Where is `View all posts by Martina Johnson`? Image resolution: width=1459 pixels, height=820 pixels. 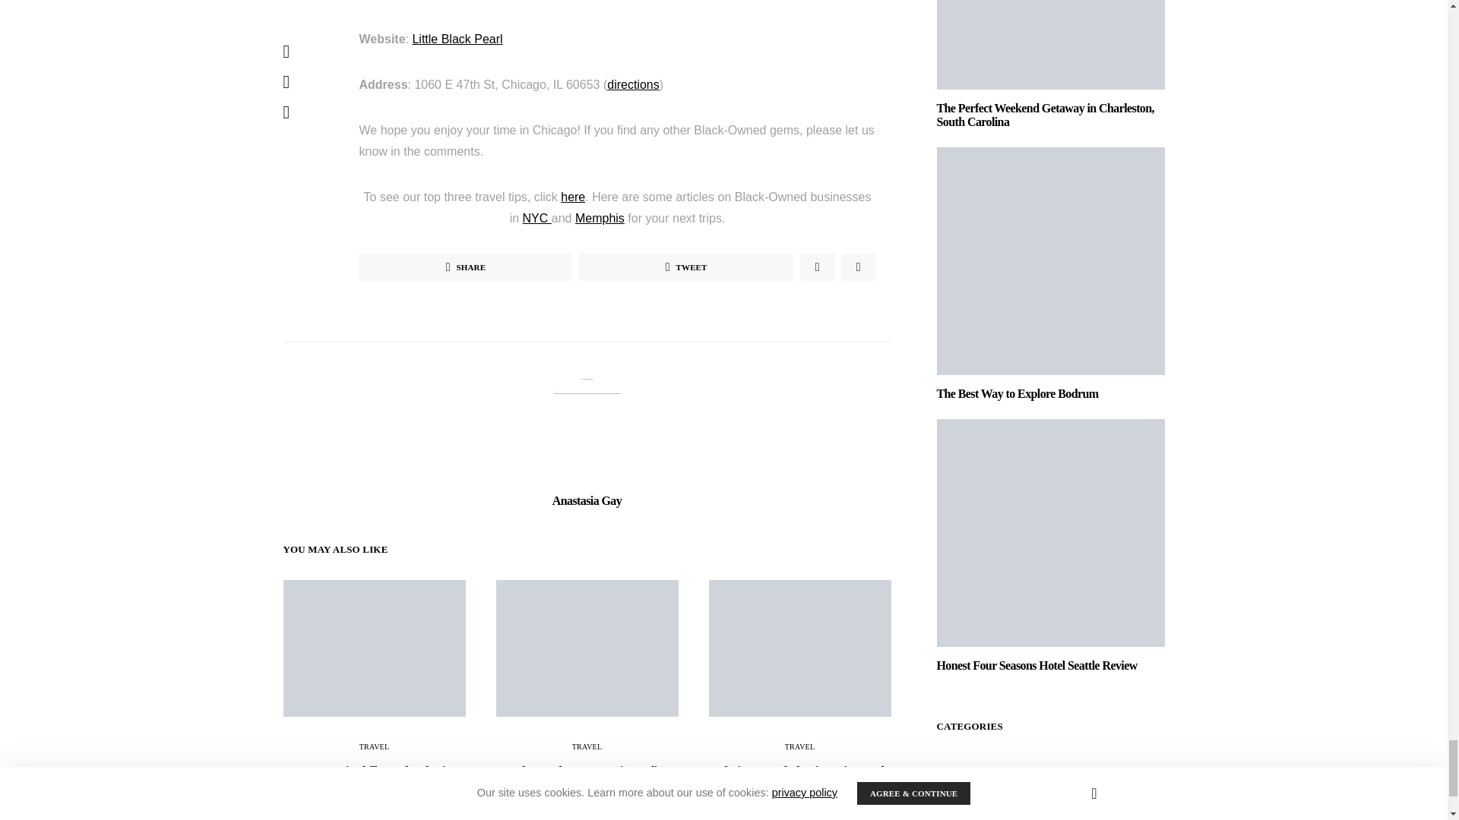
View all posts by Martina Johnson is located at coordinates (546, 809).